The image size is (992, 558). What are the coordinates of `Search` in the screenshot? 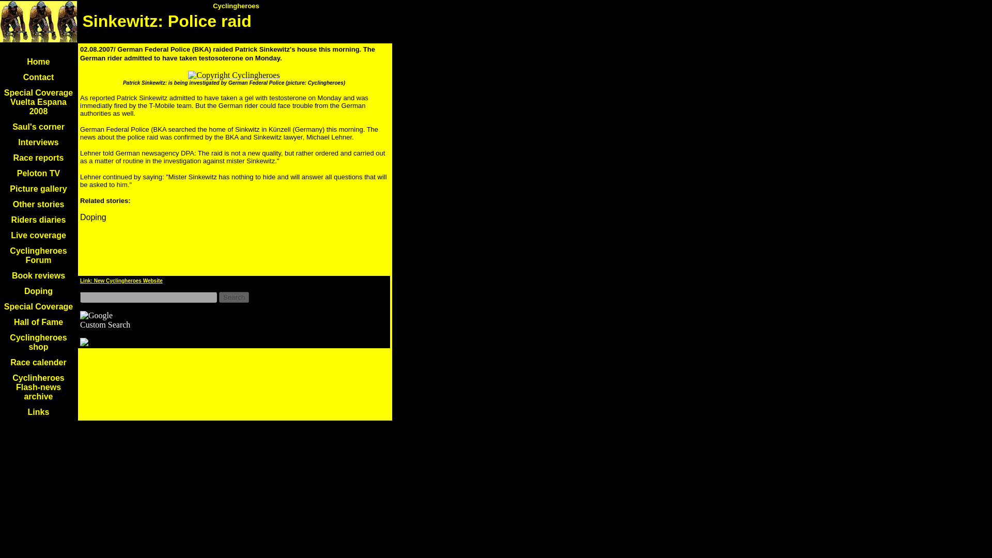 It's located at (234, 297).